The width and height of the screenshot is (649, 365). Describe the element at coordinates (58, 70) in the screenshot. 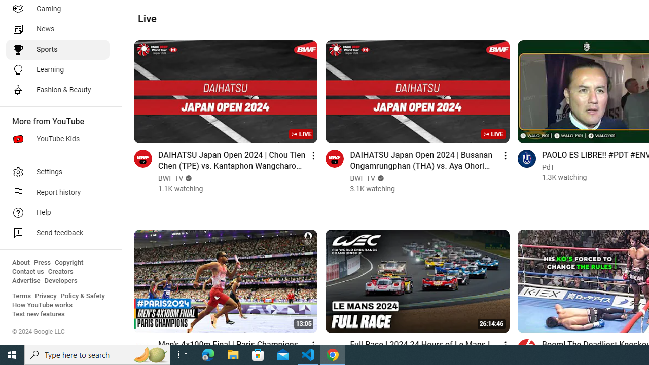

I see `Learning` at that location.